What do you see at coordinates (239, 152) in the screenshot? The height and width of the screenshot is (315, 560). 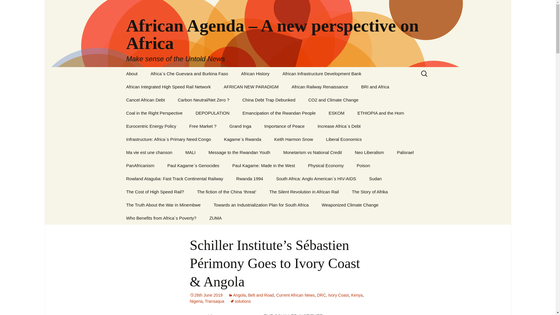 I see `Message to the Rwandan Youth` at bounding box center [239, 152].